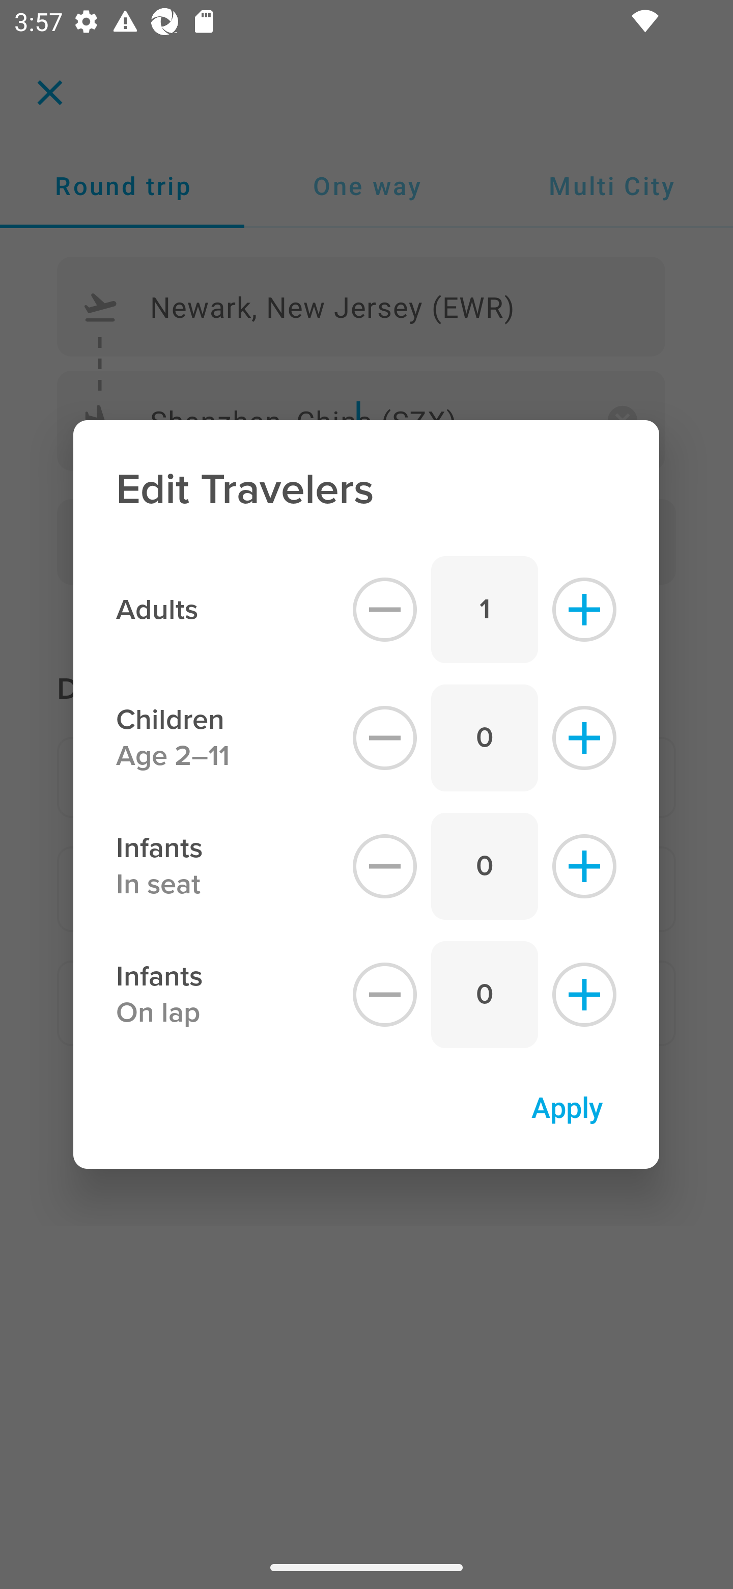 The image size is (733, 1589). What do you see at coordinates (567, 1106) in the screenshot?
I see `Apply` at bounding box center [567, 1106].